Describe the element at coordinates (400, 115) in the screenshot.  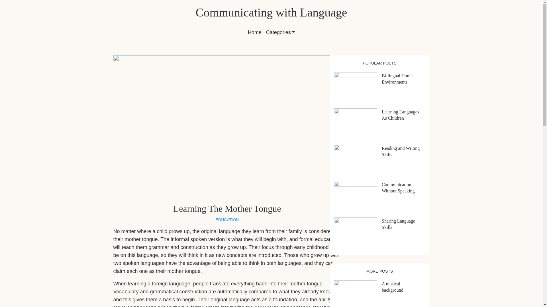
I see `Learning Languages As Children` at that location.